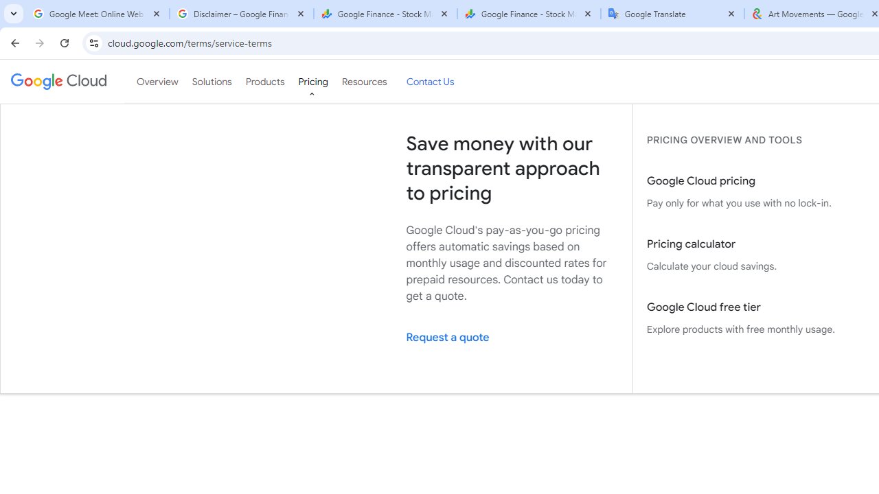  What do you see at coordinates (657, 155) in the screenshot?
I see `Back to Google Cloud Terms Directory` at bounding box center [657, 155].